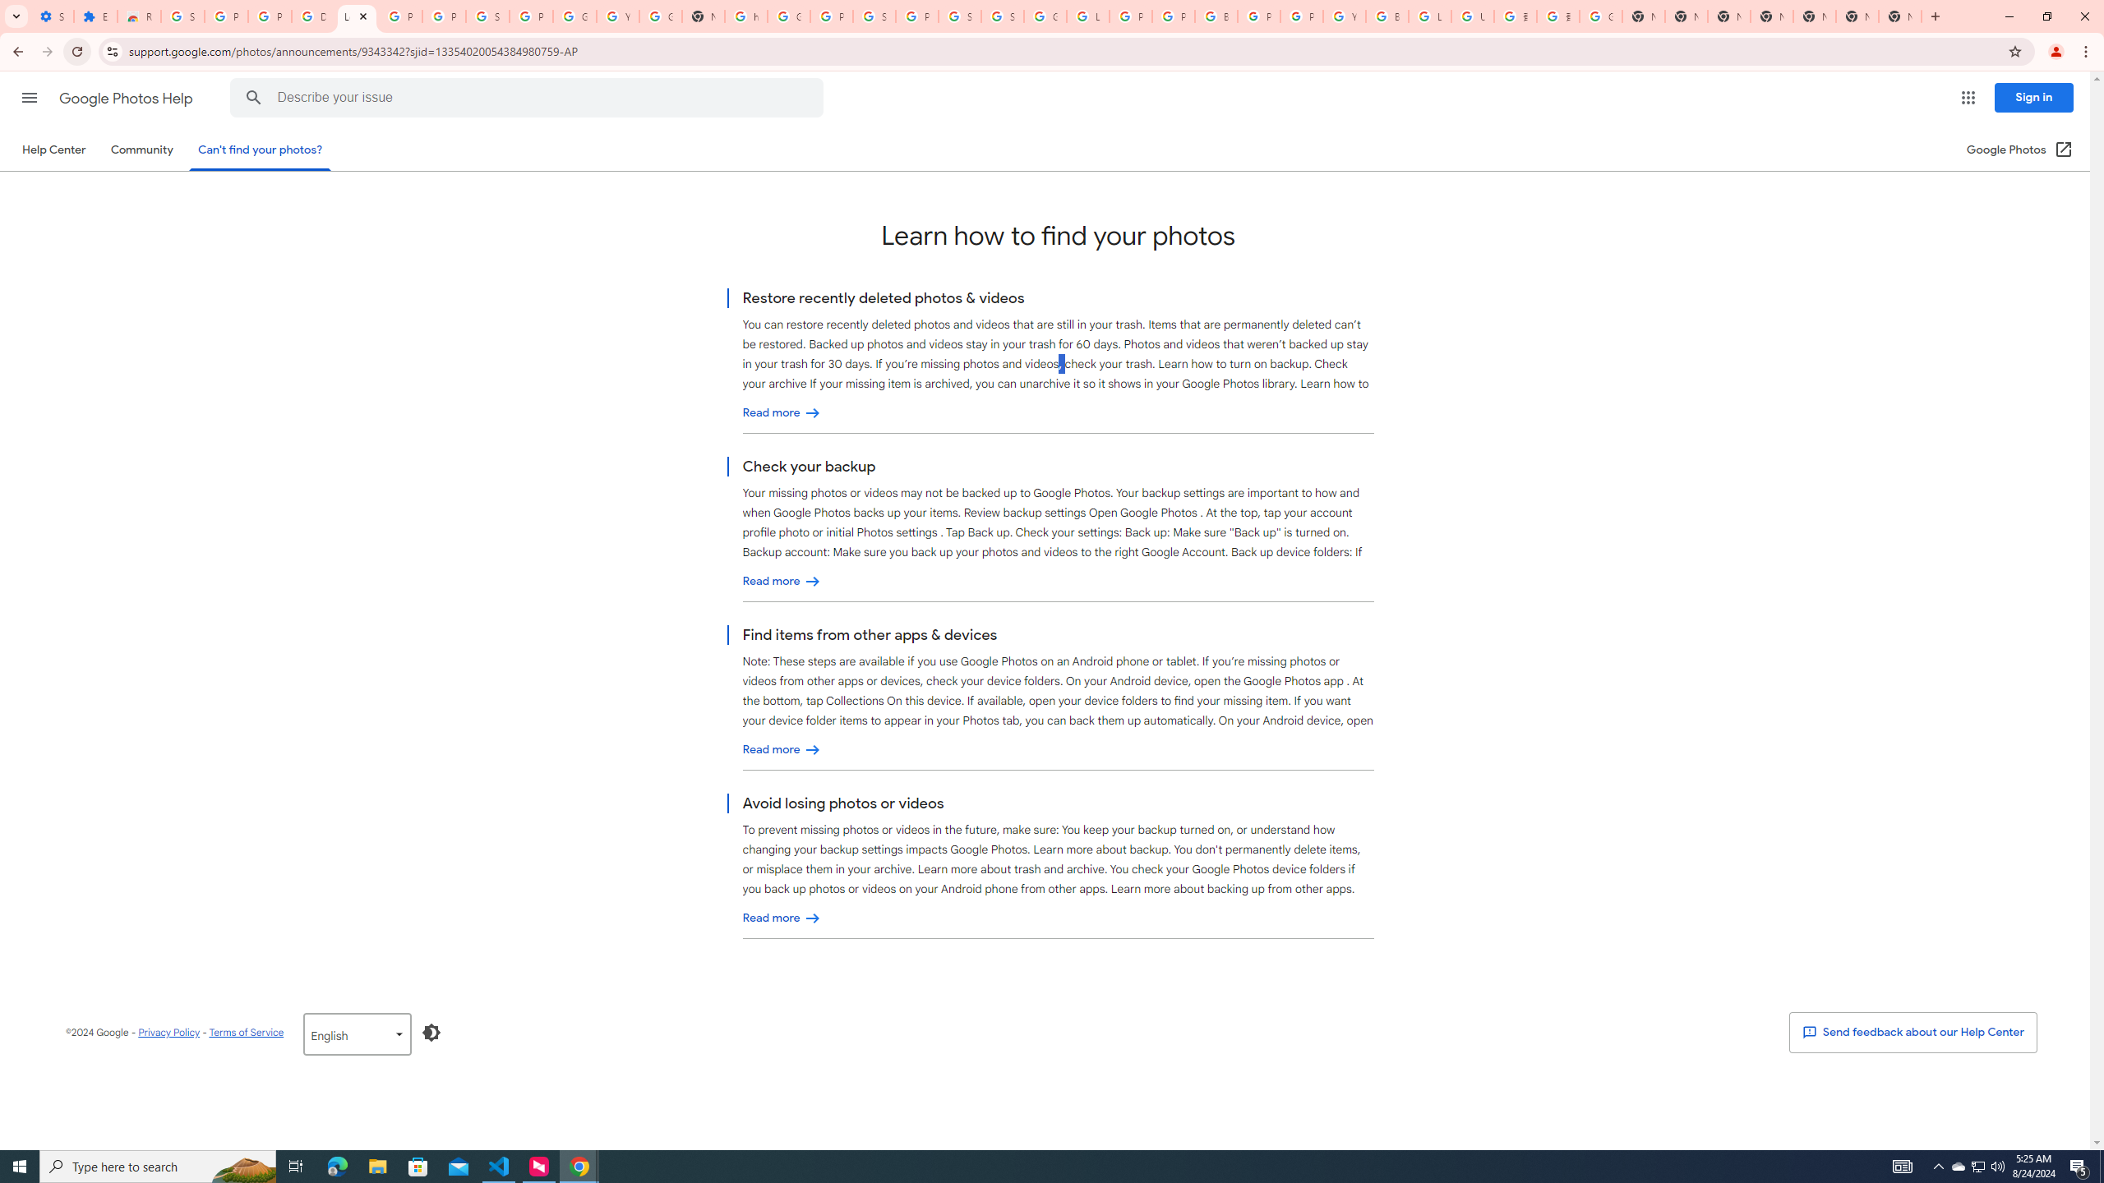  Describe the element at coordinates (29, 97) in the screenshot. I see `Main menu` at that location.